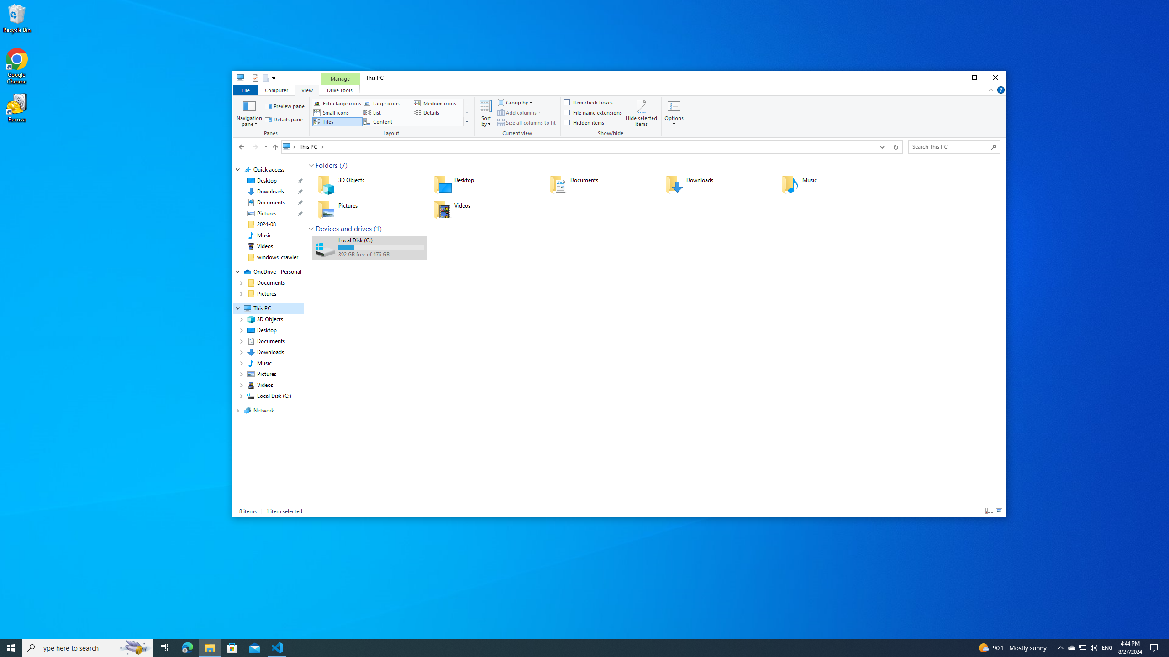  I want to click on Documents, so click(601, 184).